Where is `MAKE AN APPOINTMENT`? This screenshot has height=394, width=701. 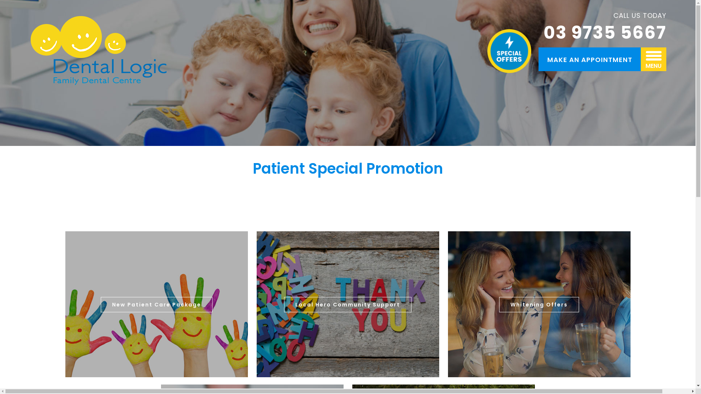 MAKE AN APPOINTMENT is located at coordinates (590, 59).